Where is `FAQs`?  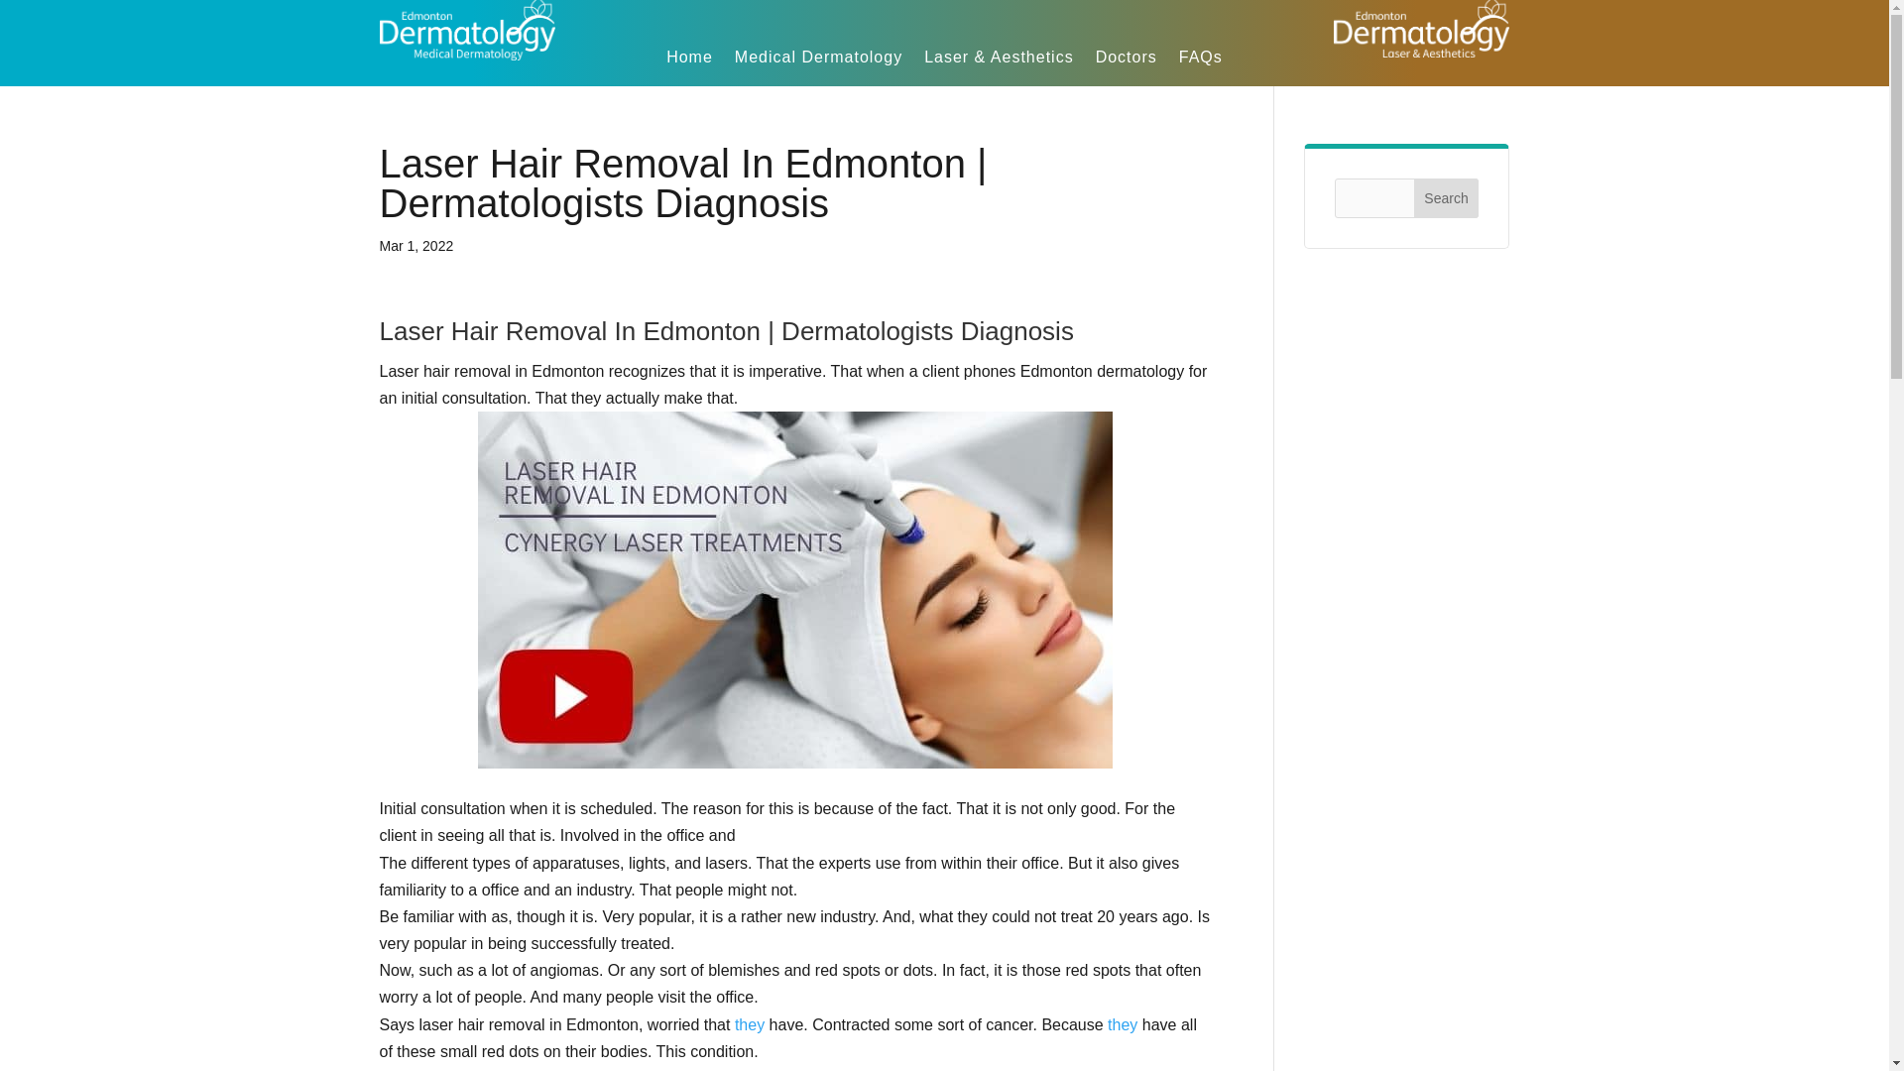
FAQs is located at coordinates (1200, 59).